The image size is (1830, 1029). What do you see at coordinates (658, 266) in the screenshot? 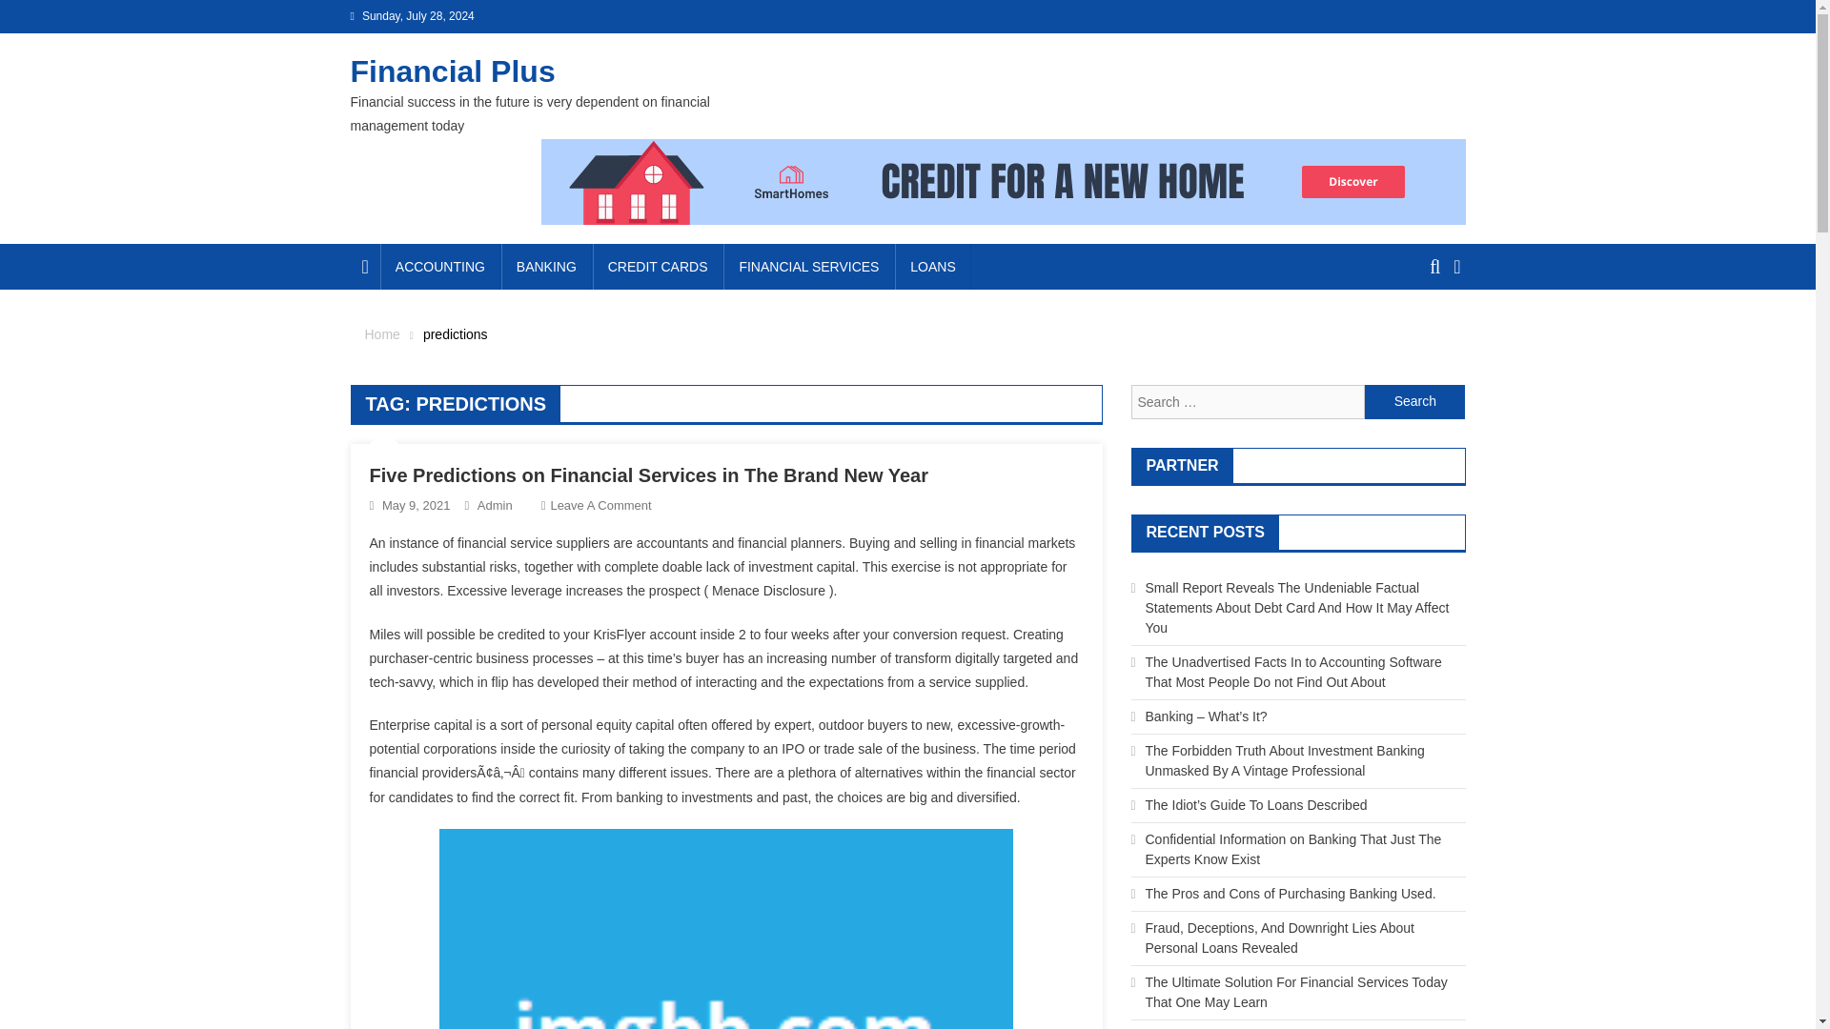
I see `CREDIT CARDS` at bounding box center [658, 266].